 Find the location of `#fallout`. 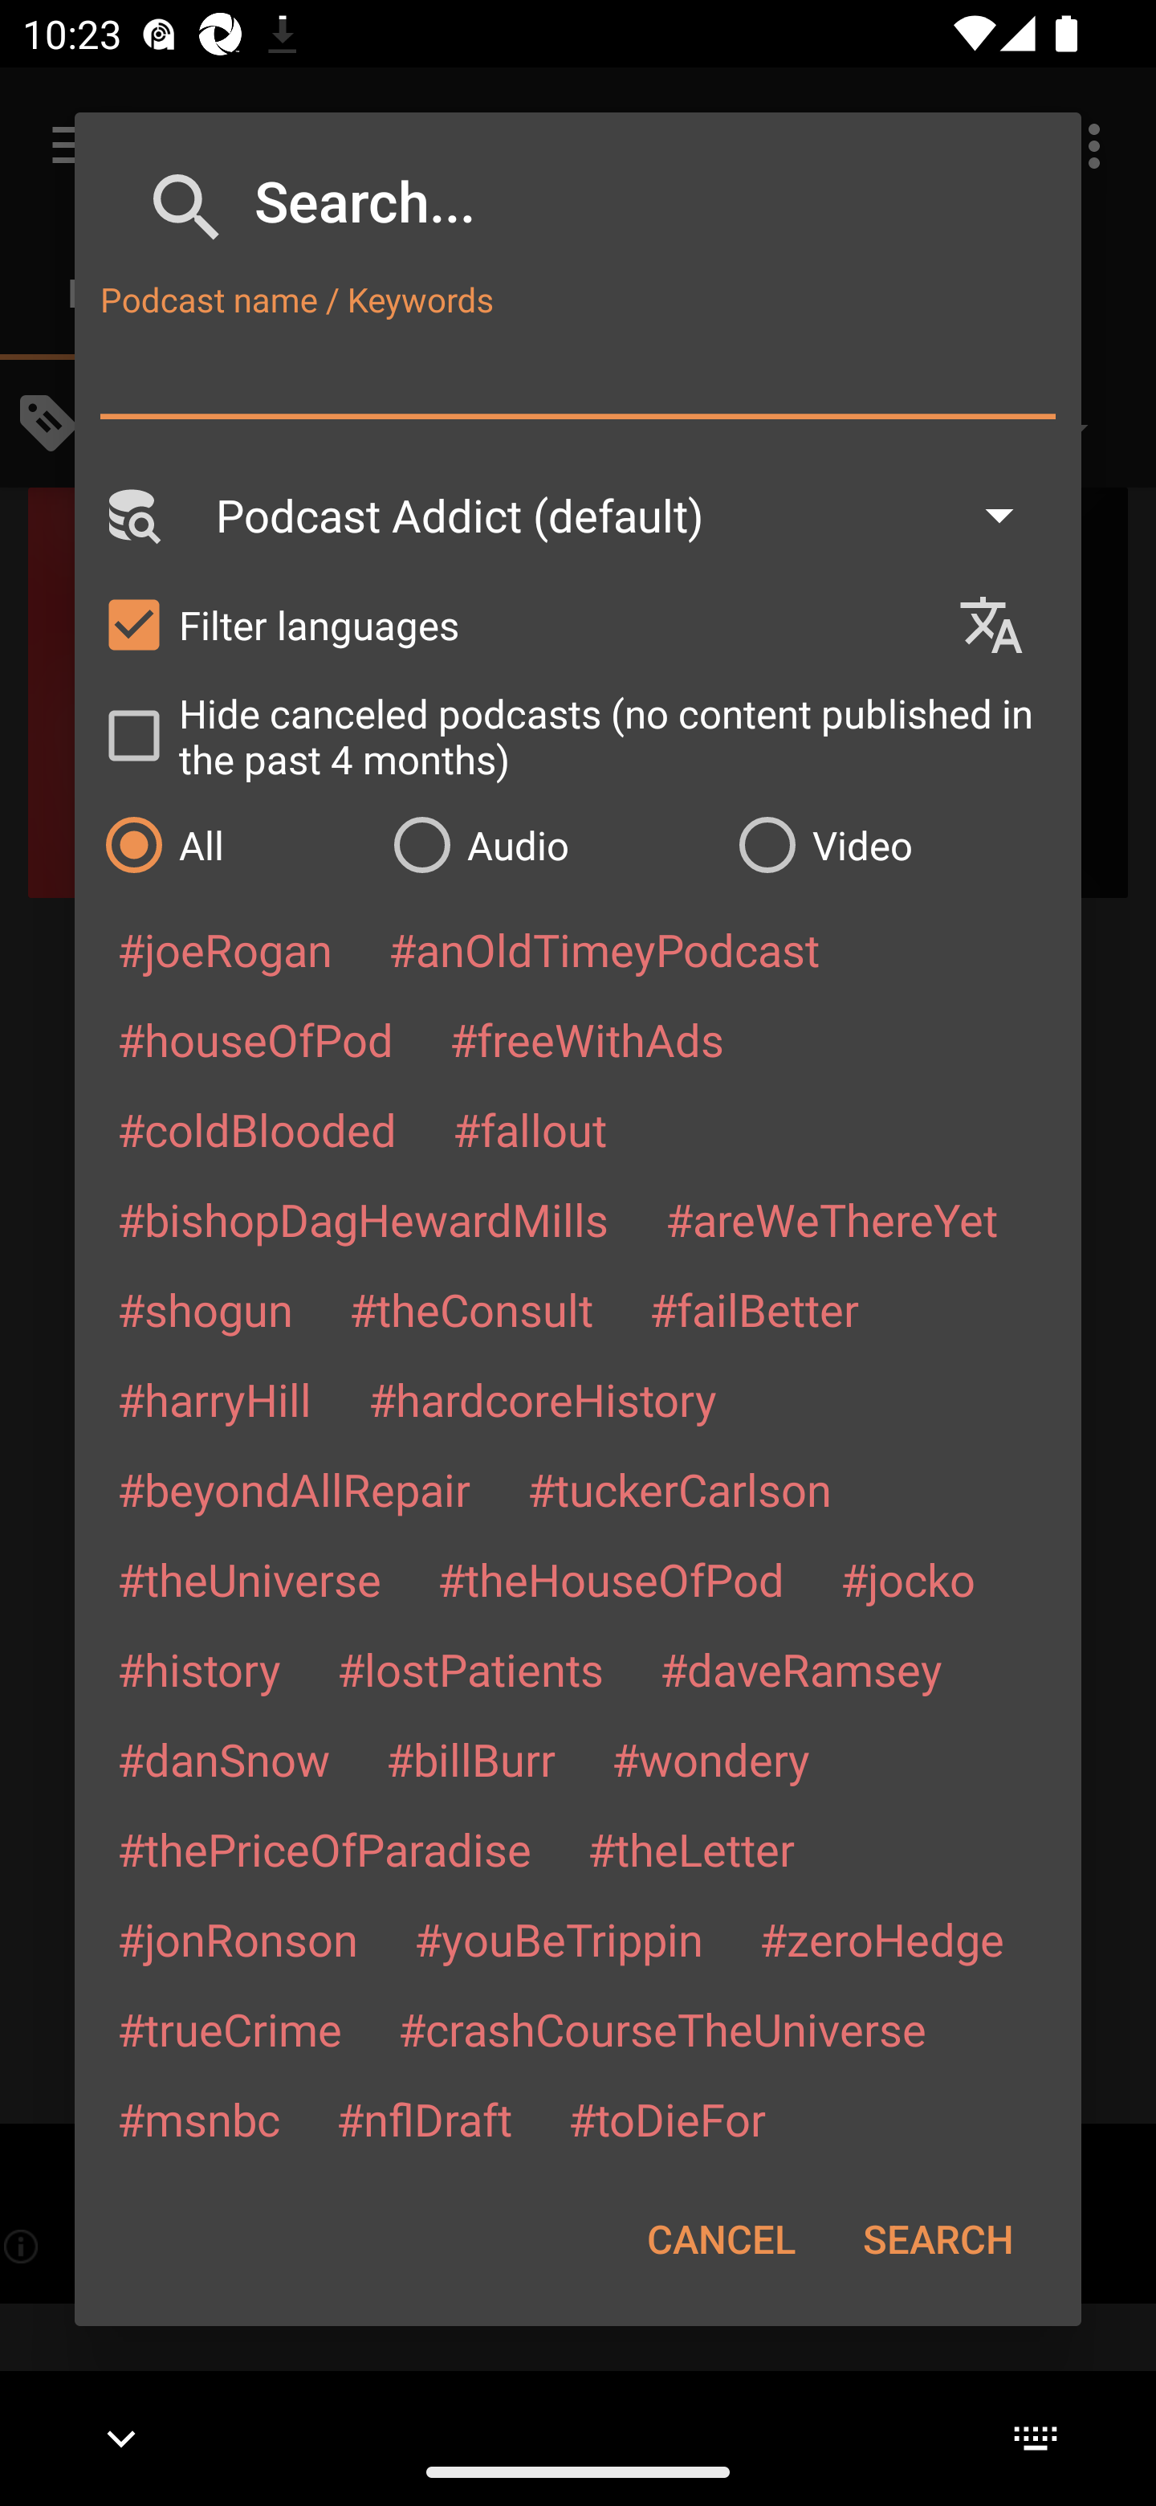

#fallout is located at coordinates (530, 1129).